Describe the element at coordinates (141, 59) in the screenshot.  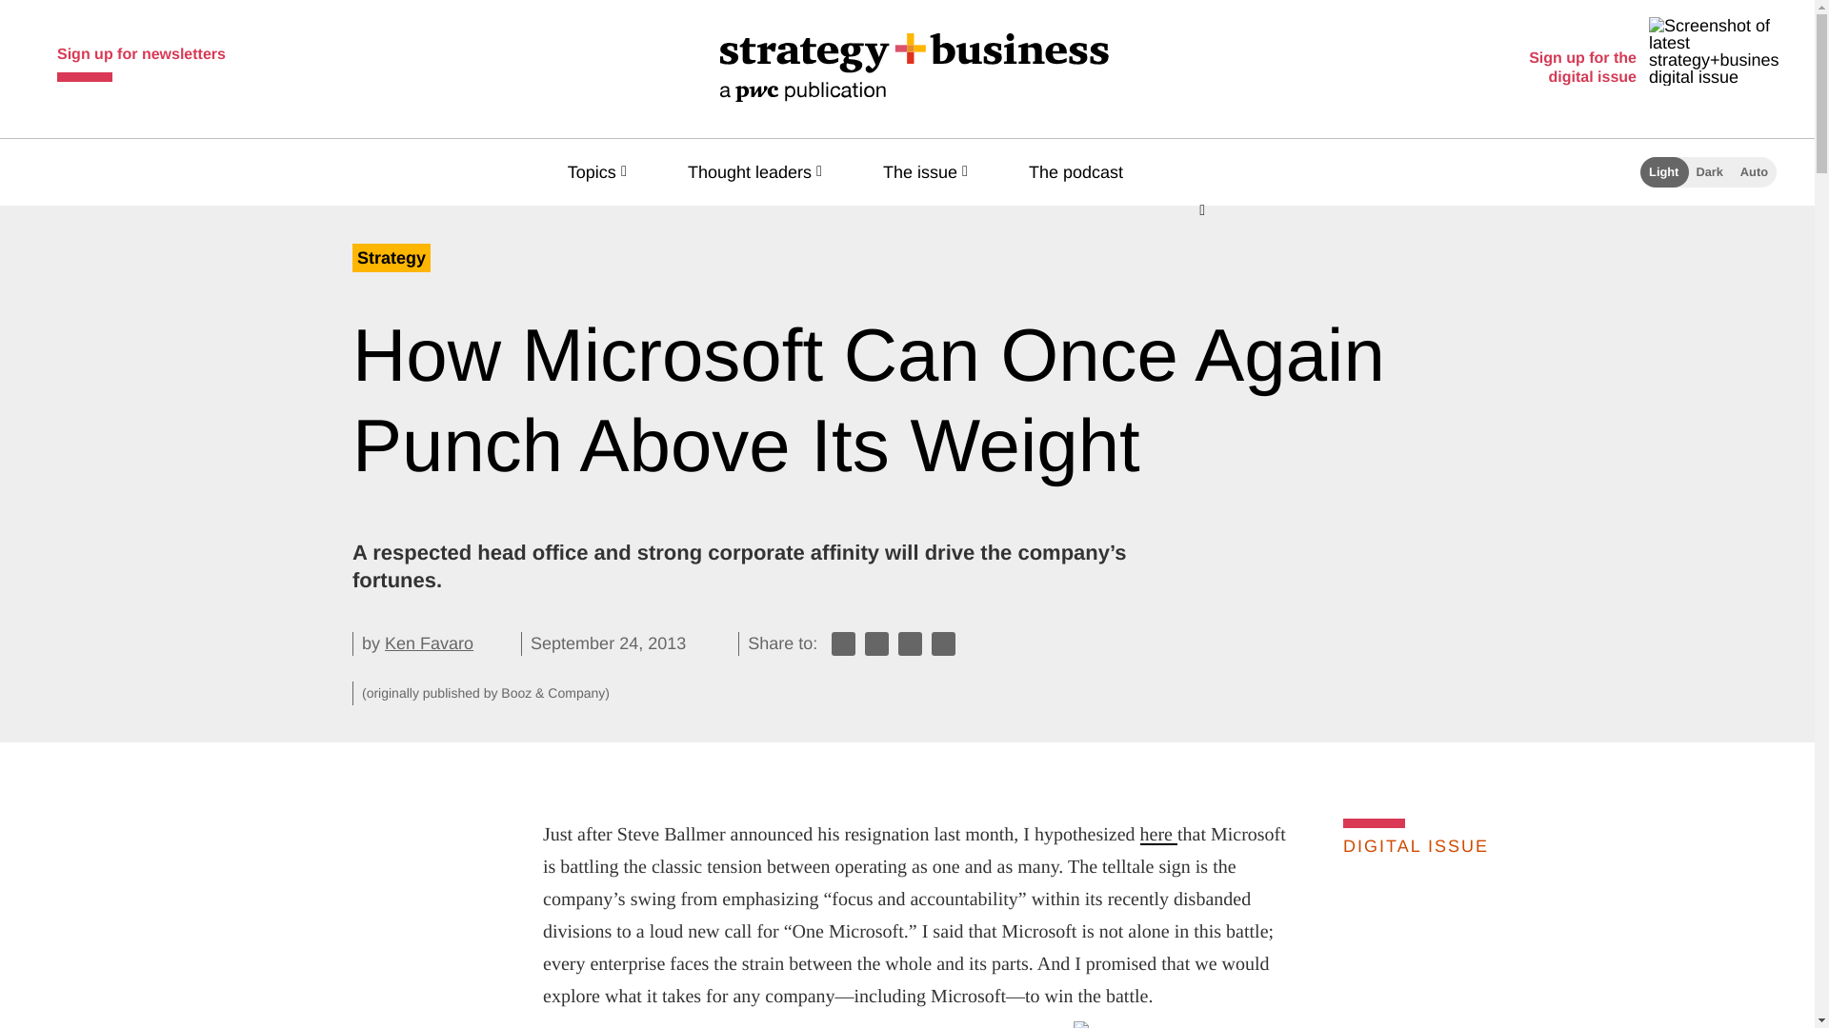
I see `Sign up for newsletters` at that location.